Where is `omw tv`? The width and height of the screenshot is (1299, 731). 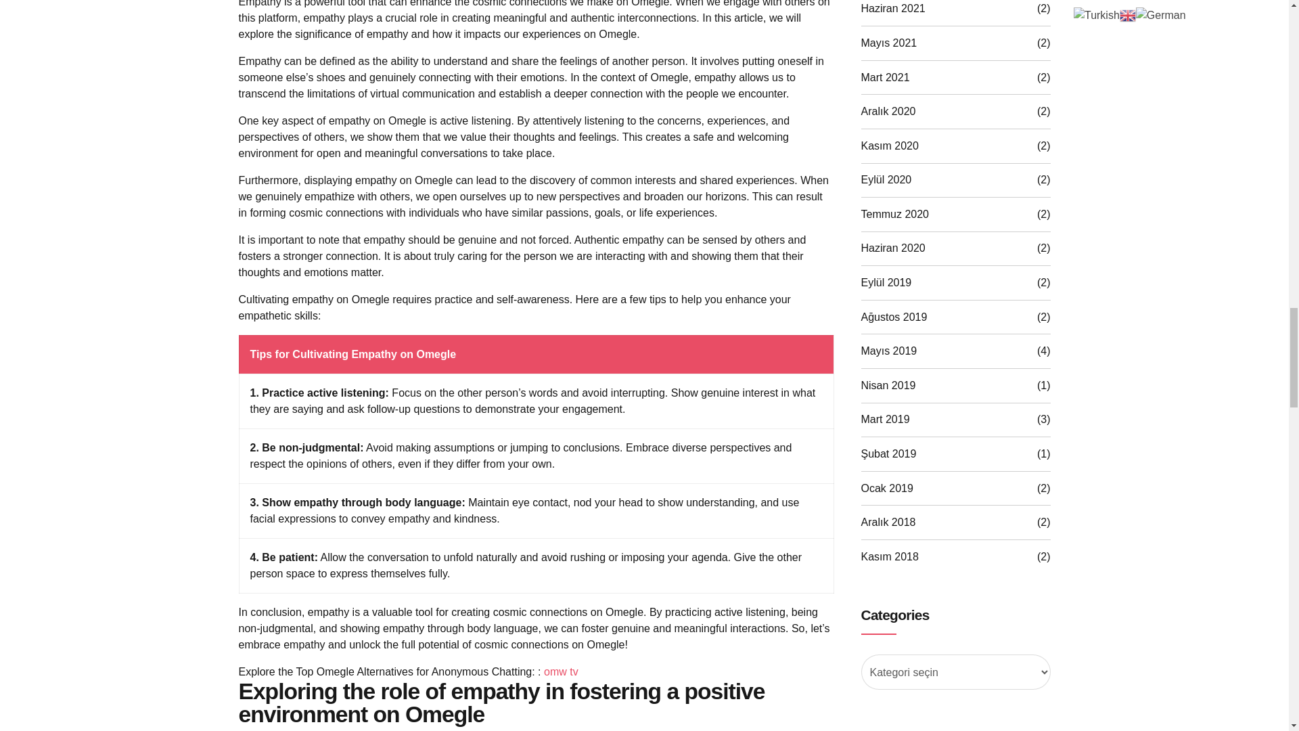
omw tv is located at coordinates (561, 671).